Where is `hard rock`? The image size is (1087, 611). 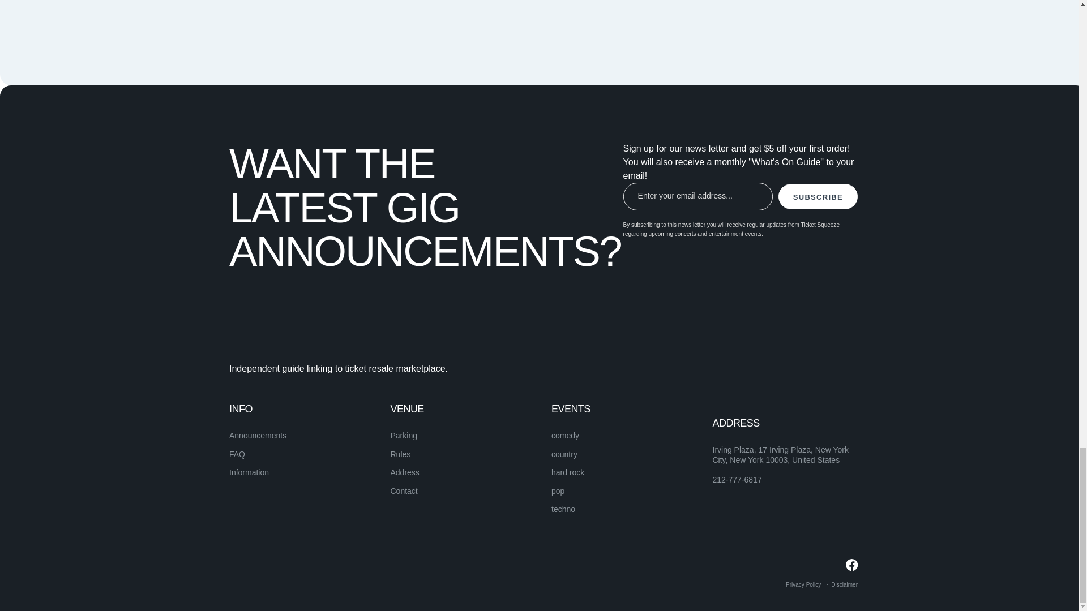
hard rock is located at coordinates (567, 472).